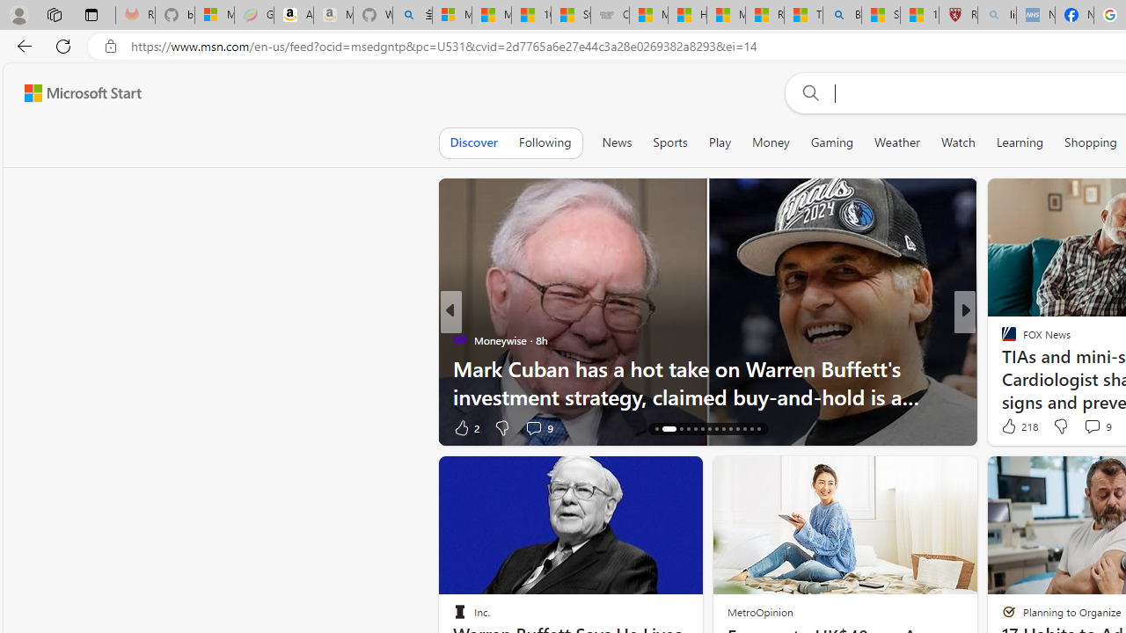  What do you see at coordinates (649, 477) in the screenshot?
I see `Hide this story` at bounding box center [649, 477].